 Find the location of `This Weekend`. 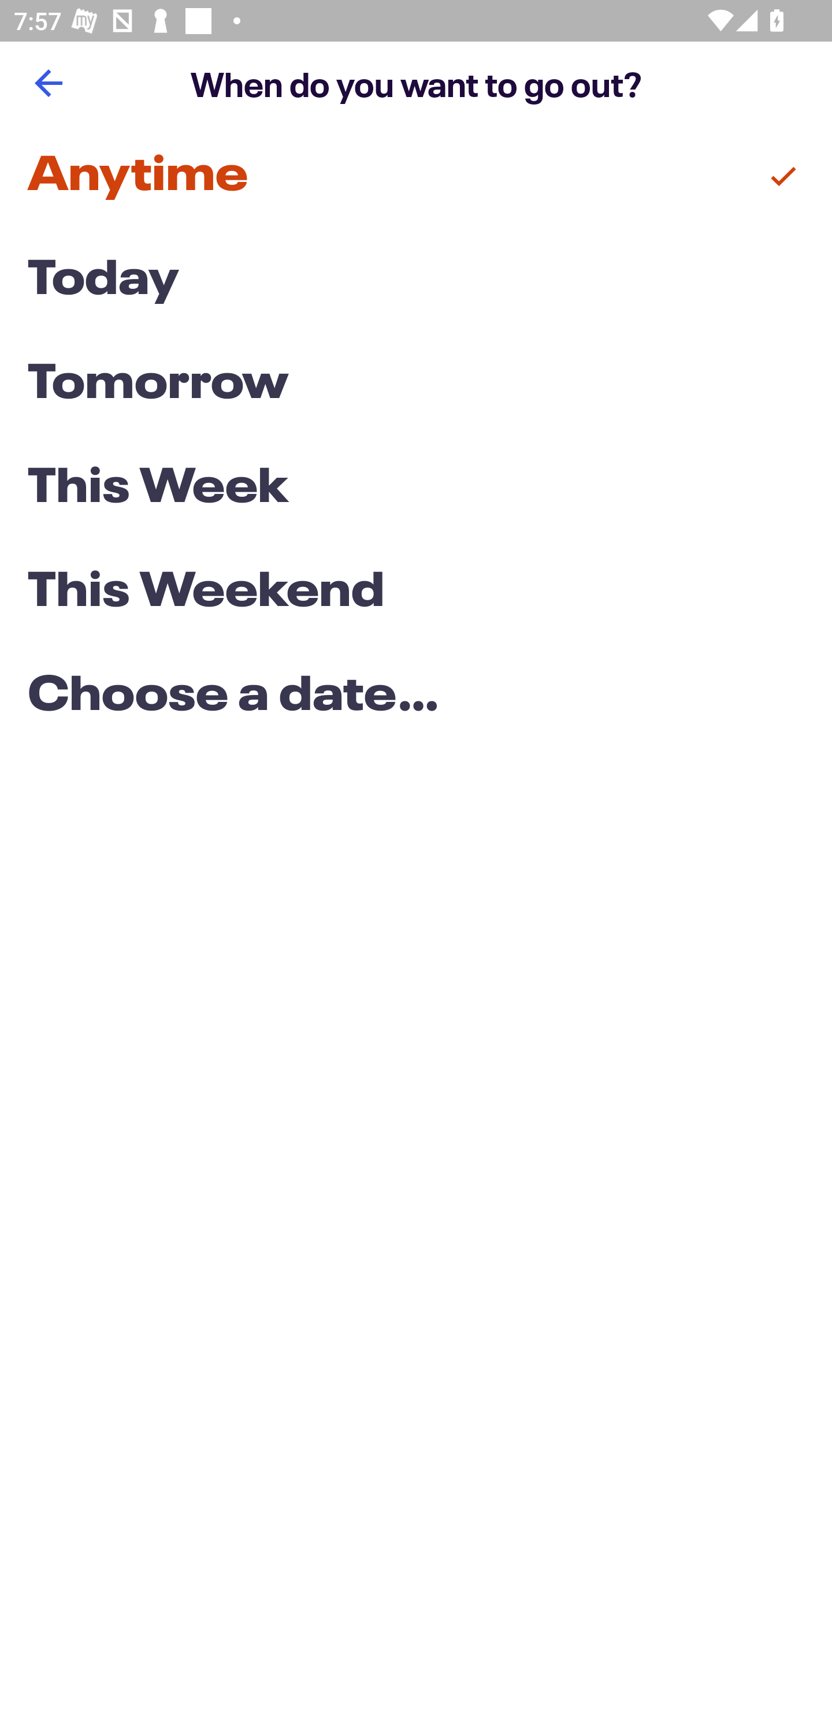

This Weekend is located at coordinates (416, 593).